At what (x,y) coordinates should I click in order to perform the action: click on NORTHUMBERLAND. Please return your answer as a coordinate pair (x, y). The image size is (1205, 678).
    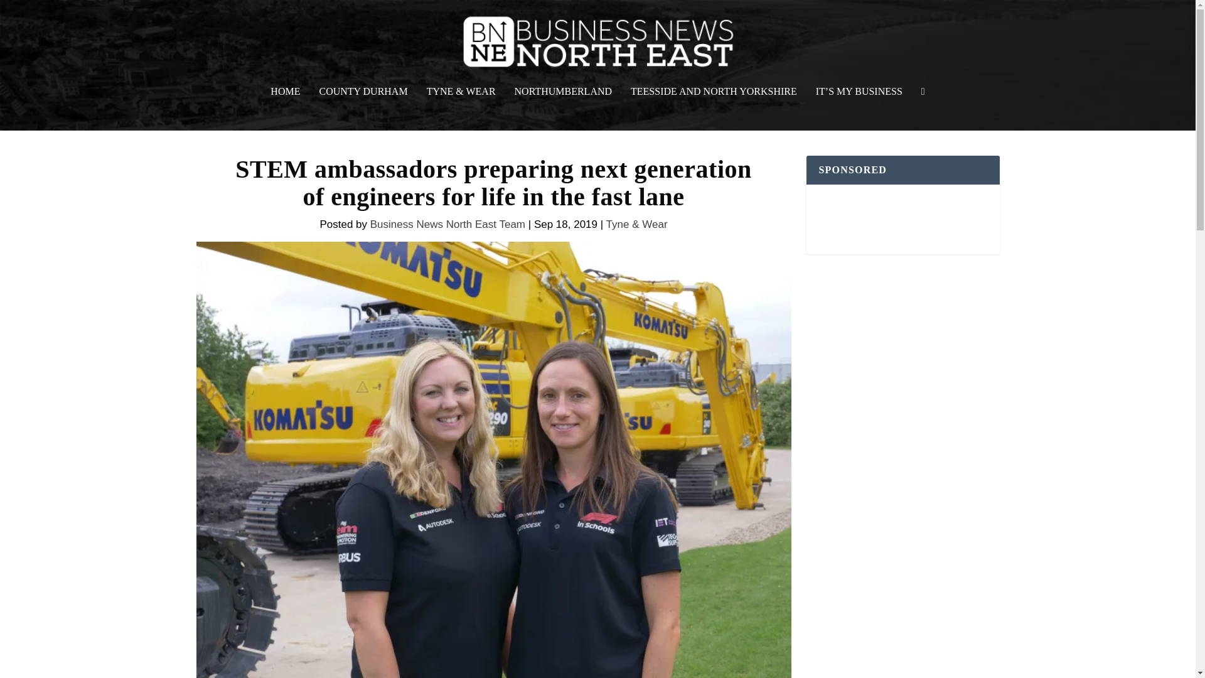
    Looking at the image, I should click on (563, 109).